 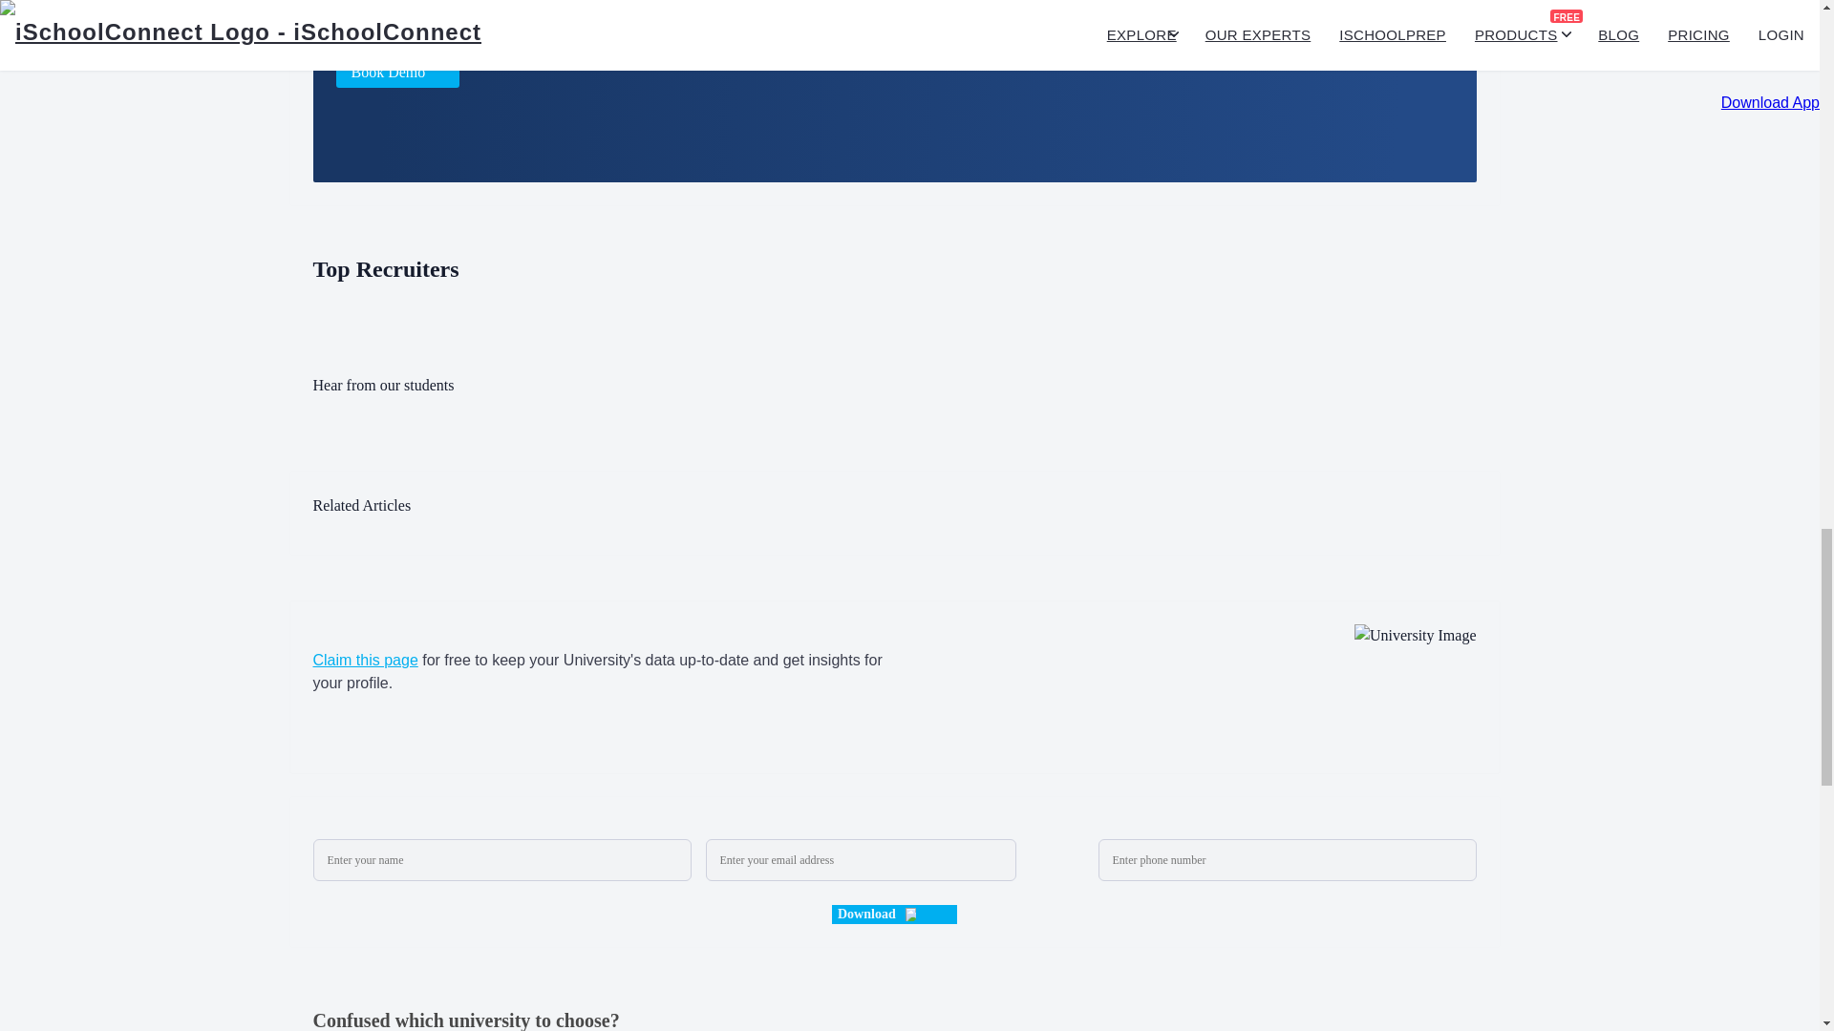 What do you see at coordinates (894, 915) in the screenshot?
I see `Download` at bounding box center [894, 915].